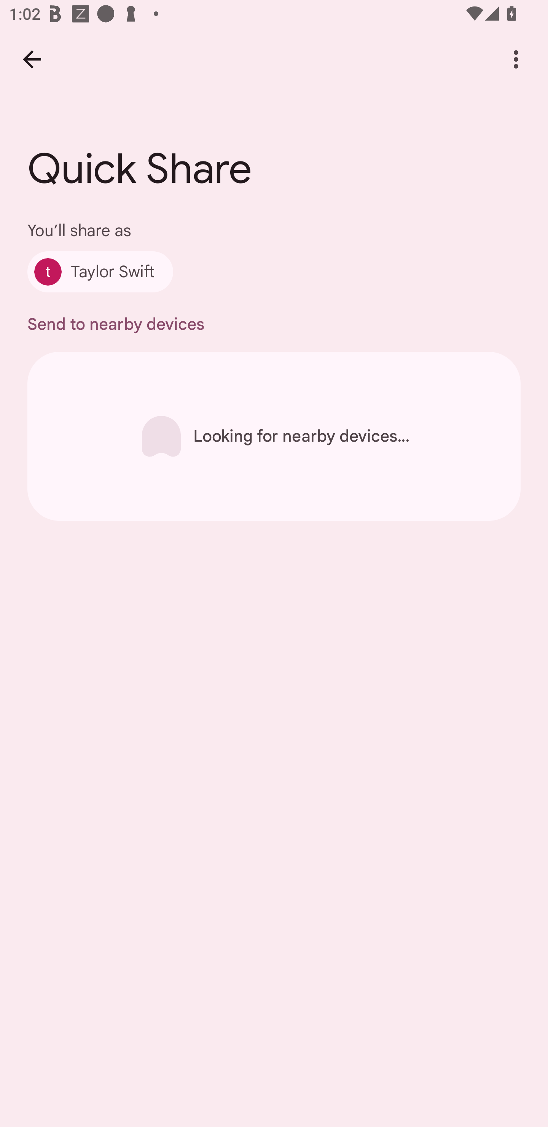 The image size is (548, 1127). I want to click on Back, so click(32, 59).